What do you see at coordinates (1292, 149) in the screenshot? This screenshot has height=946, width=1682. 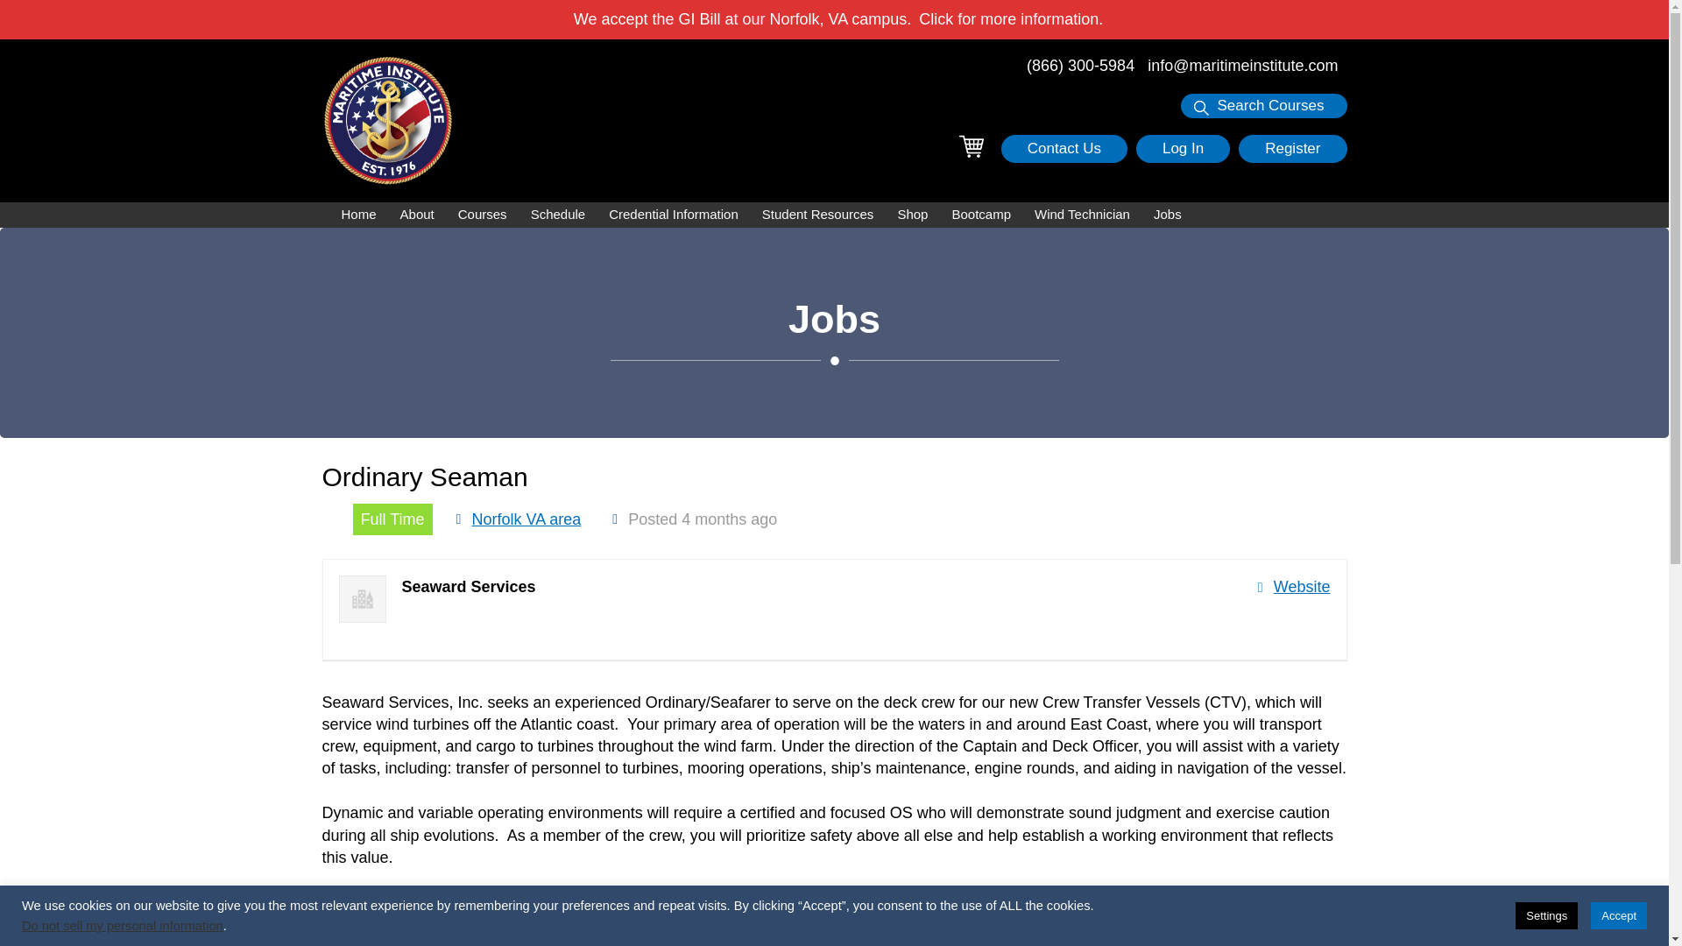 I see `Register` at bounding box center [1292, 149].